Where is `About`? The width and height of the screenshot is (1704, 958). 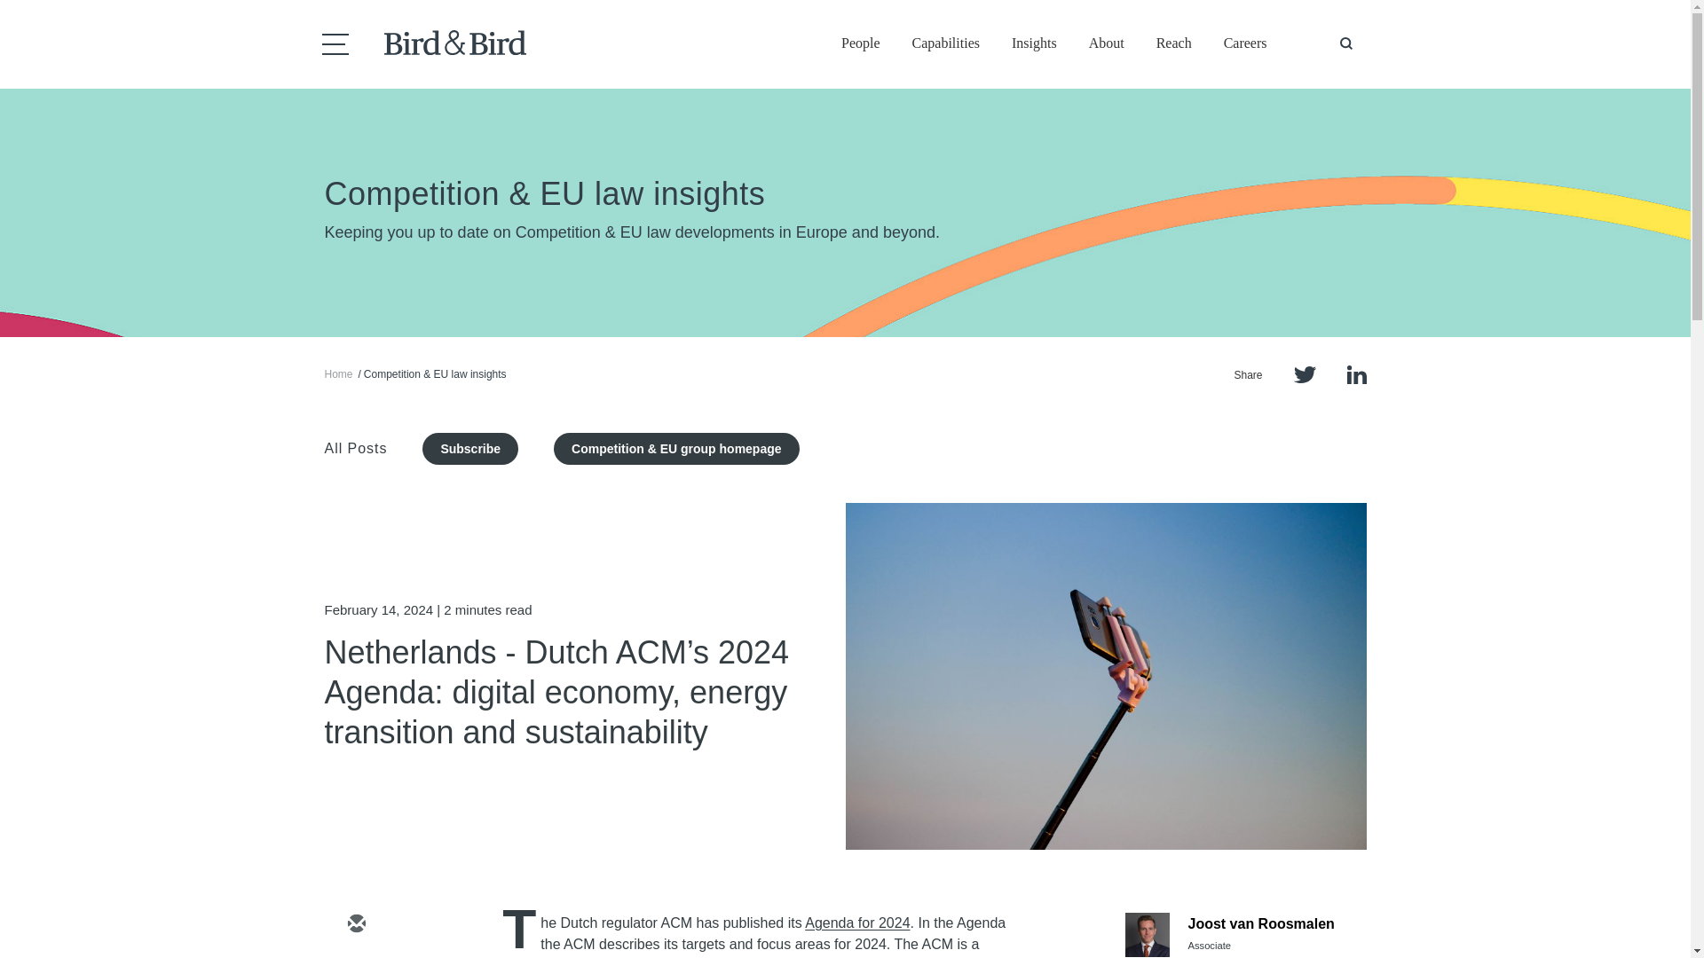 About is located at coordinates (1106, 44).